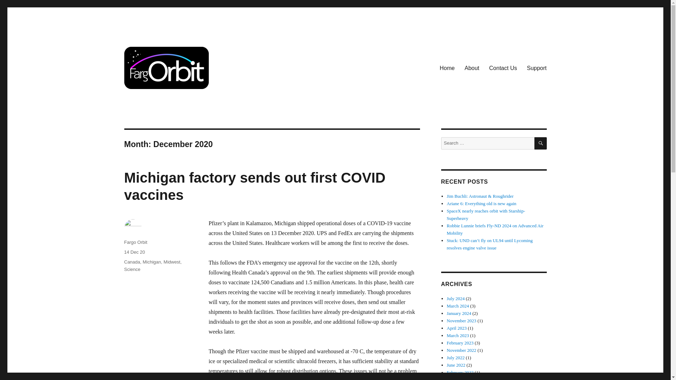  What do you see at coordinates (447, 68) in the screenshot?
I see `Home` at bounding box center [447, 68].